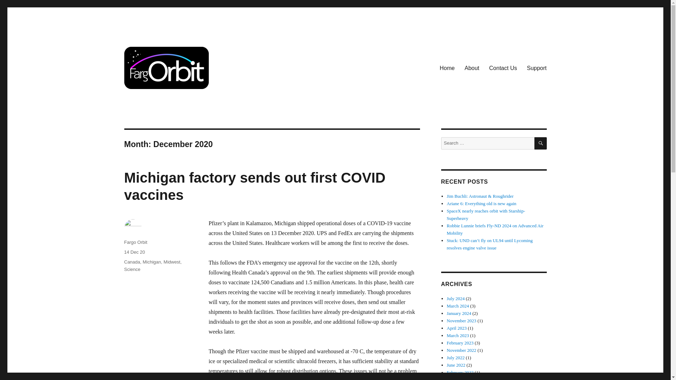  What do you see at coordinates (447, 68) in the screenshot?
I see `Home` at bounding box center [447, 68].